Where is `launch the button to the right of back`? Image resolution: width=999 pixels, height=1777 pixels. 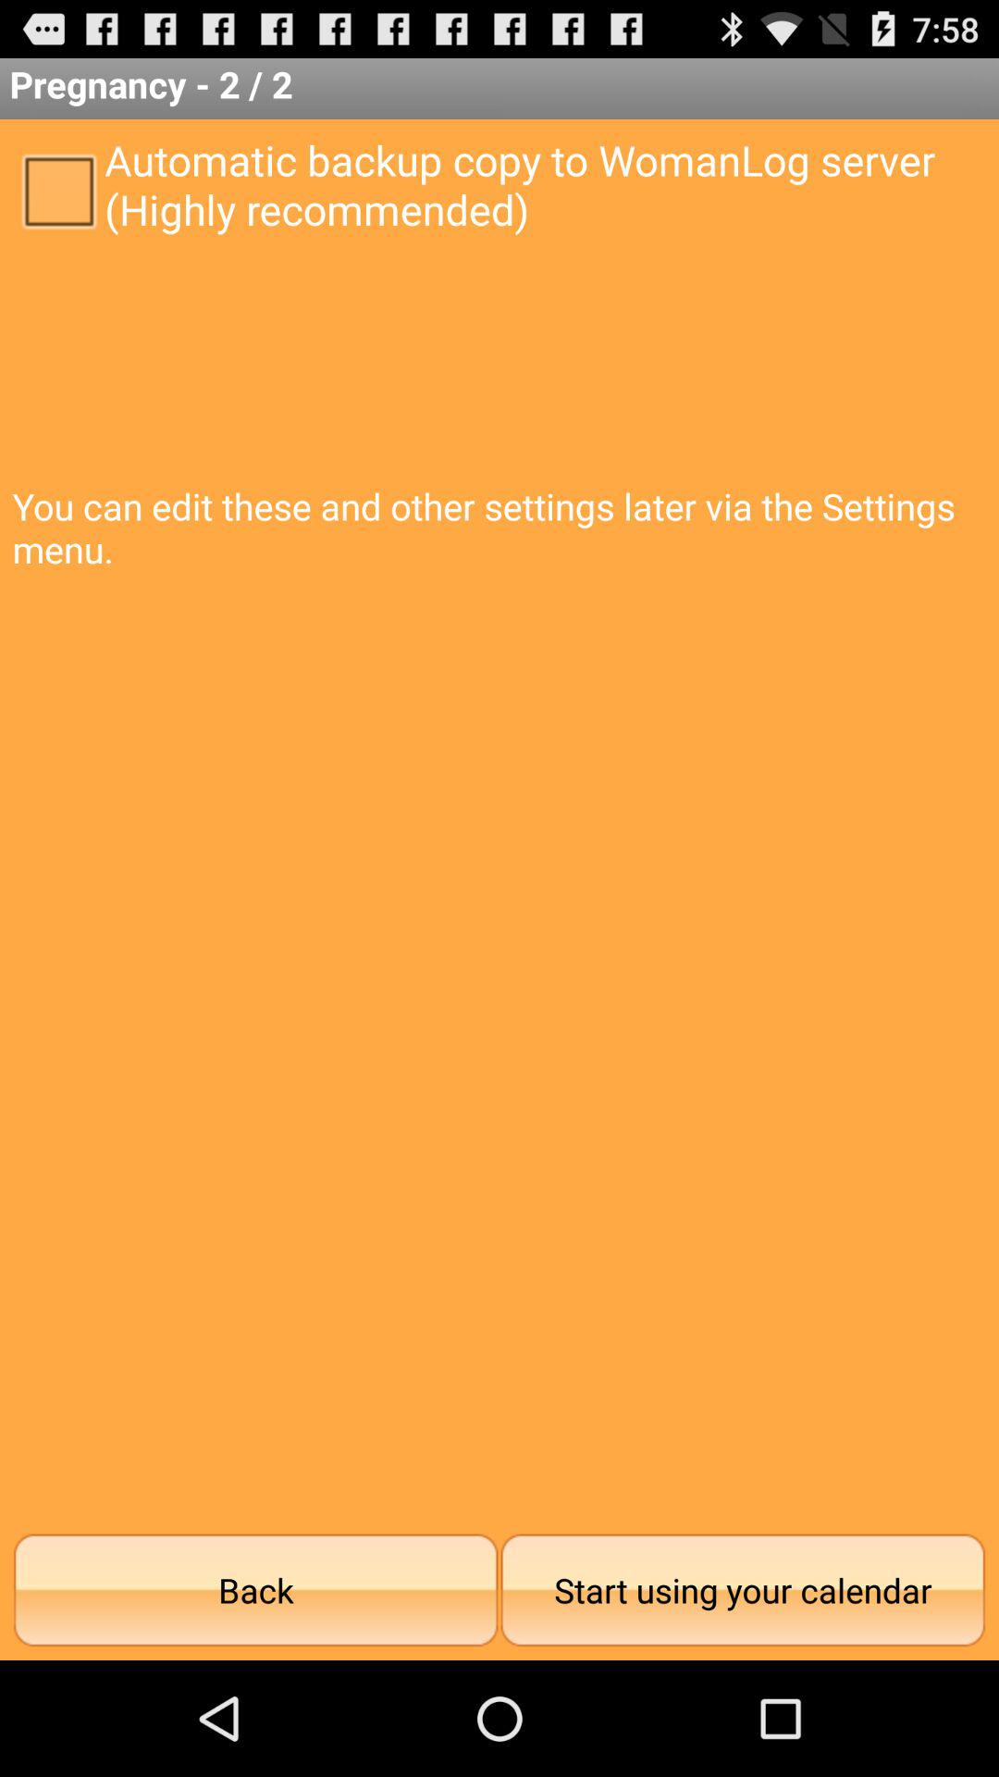
launch the button to the right of back is located at coordinates (743, 1590).